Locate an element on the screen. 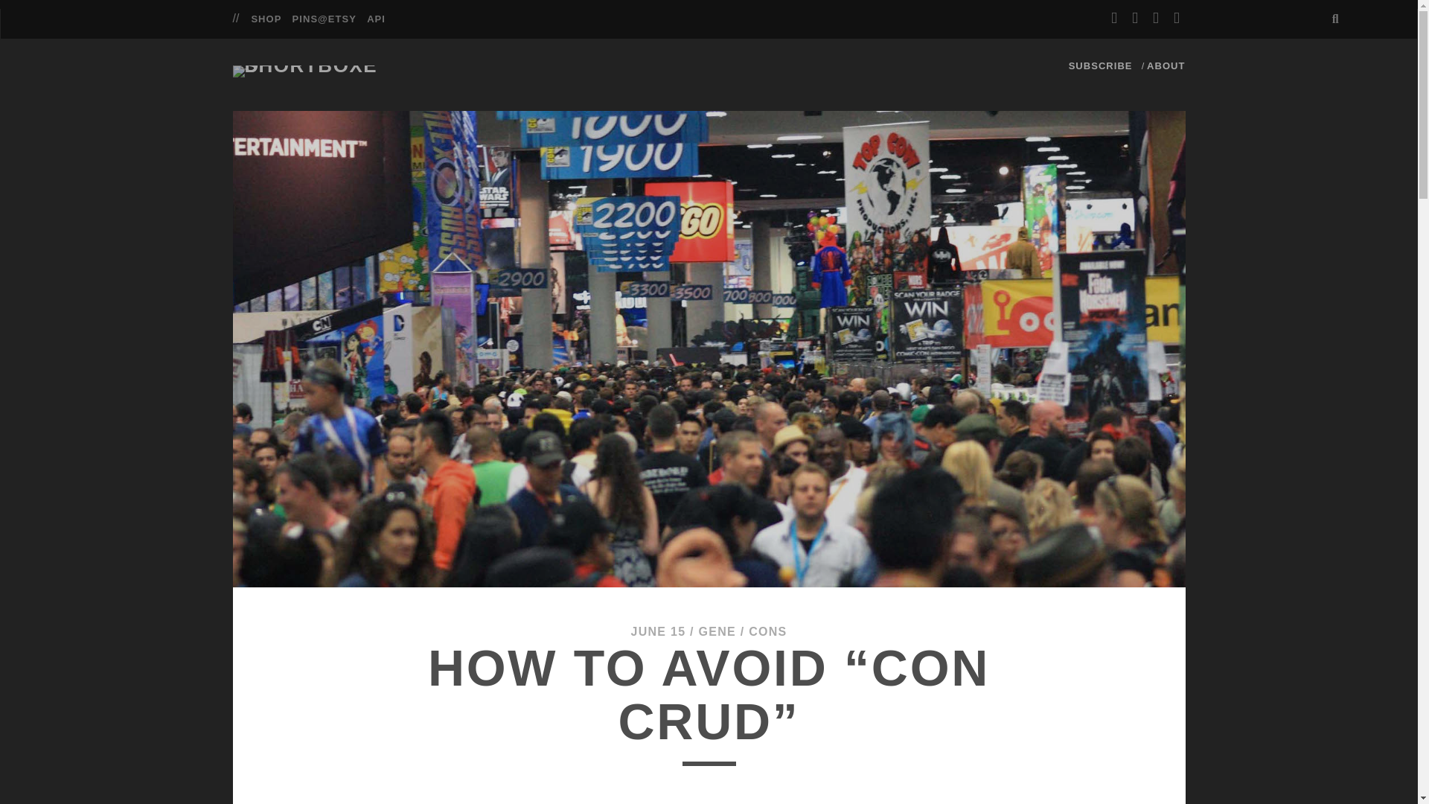 Image resolution: width=1429 pixels, height=804 pixels. Posts by Gene is located at coordinates (717, 631).